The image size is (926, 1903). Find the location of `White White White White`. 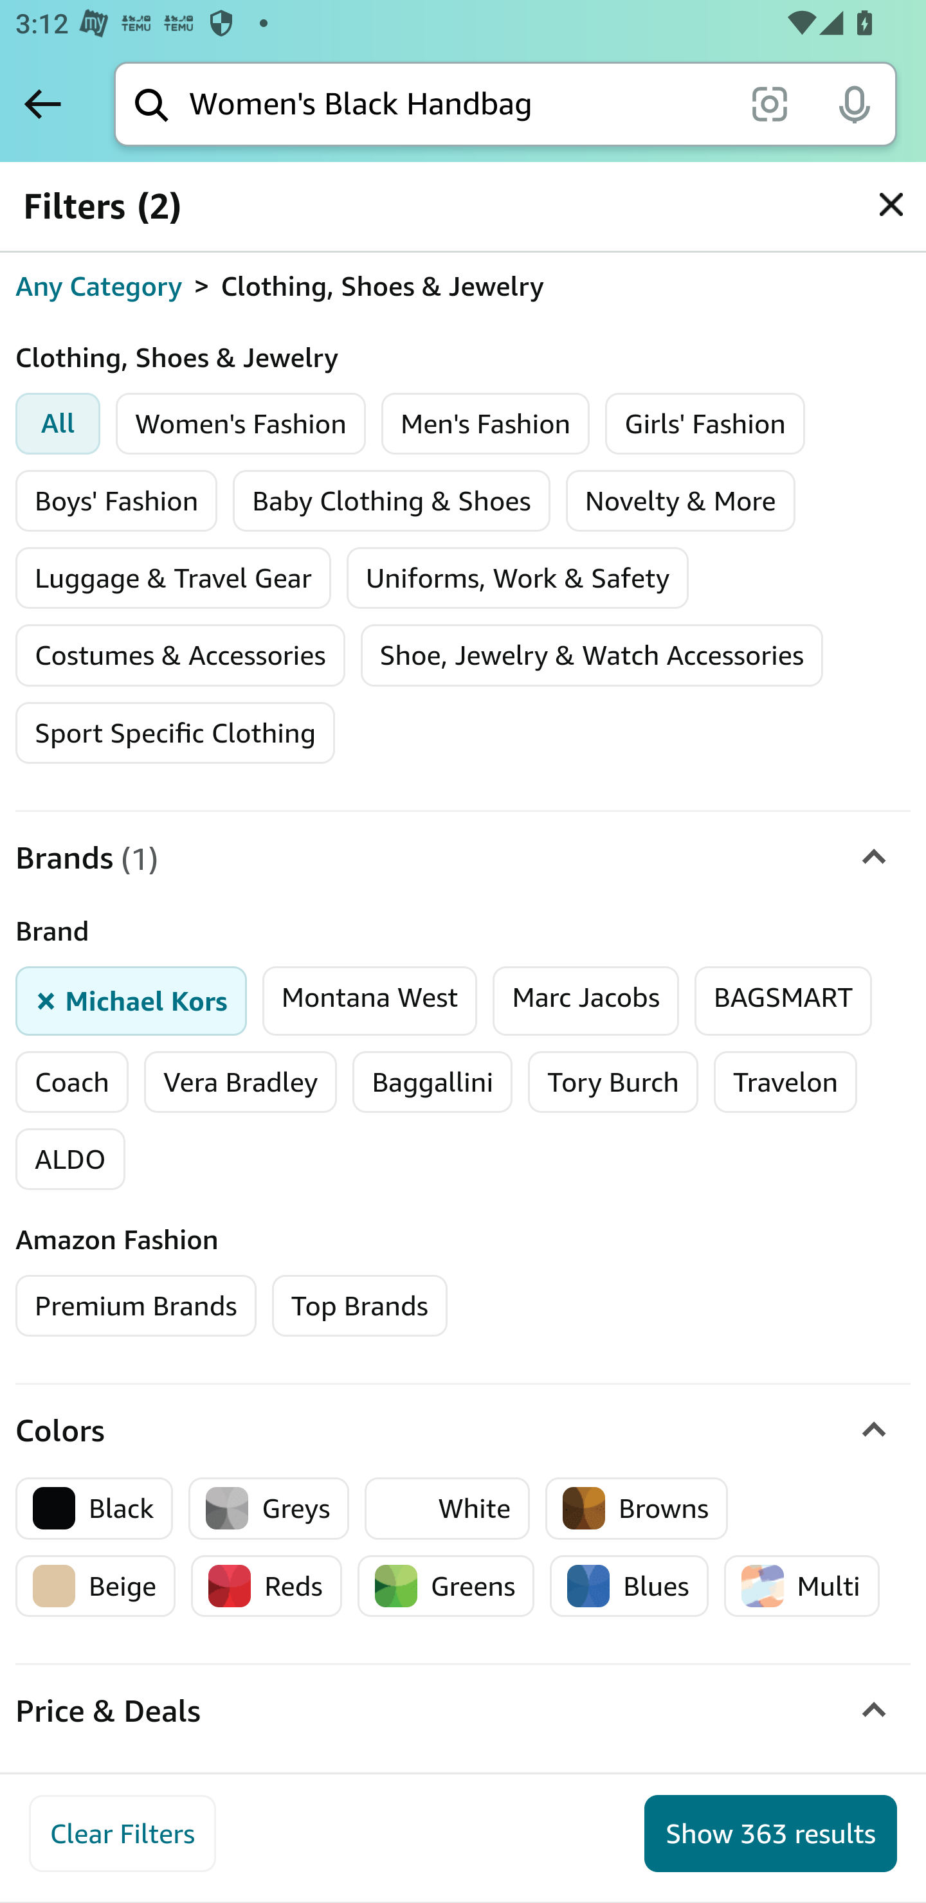

White White White White is located at coordinates (448, 1508).